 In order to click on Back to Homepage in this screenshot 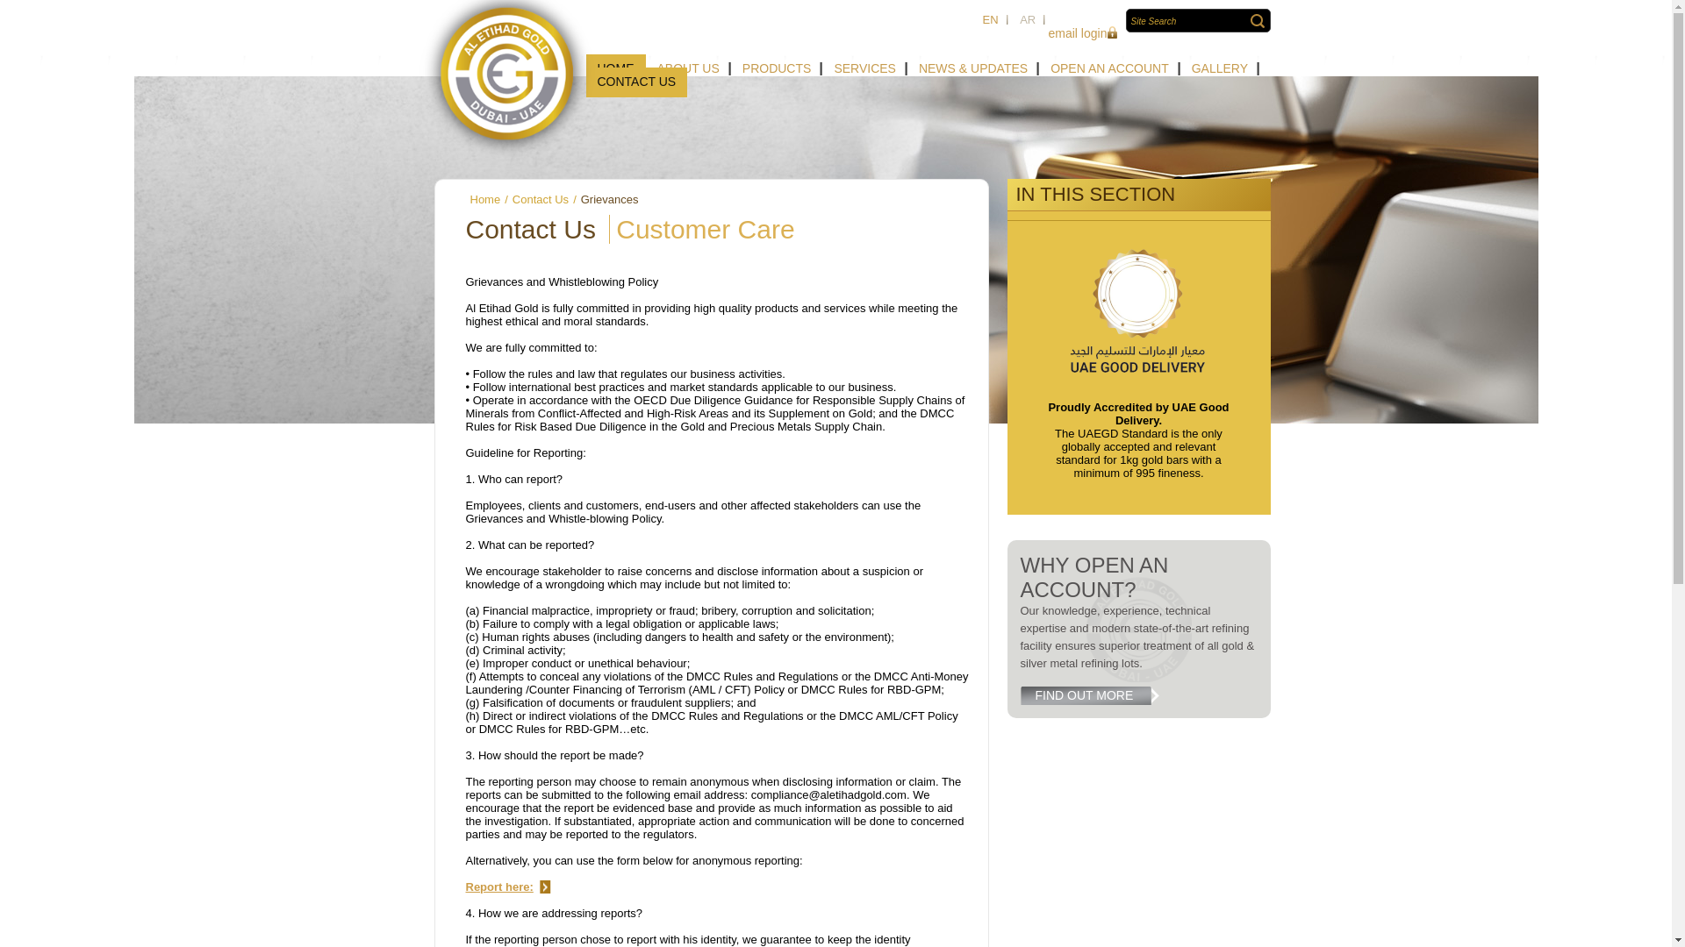, I will do `click(507, 80)`.